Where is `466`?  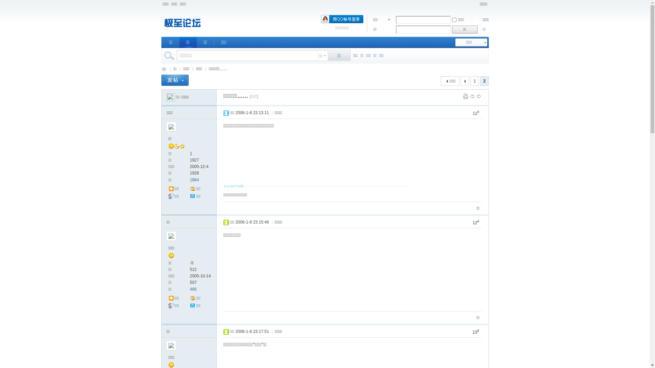
466 is located at coordinates (193, 289).